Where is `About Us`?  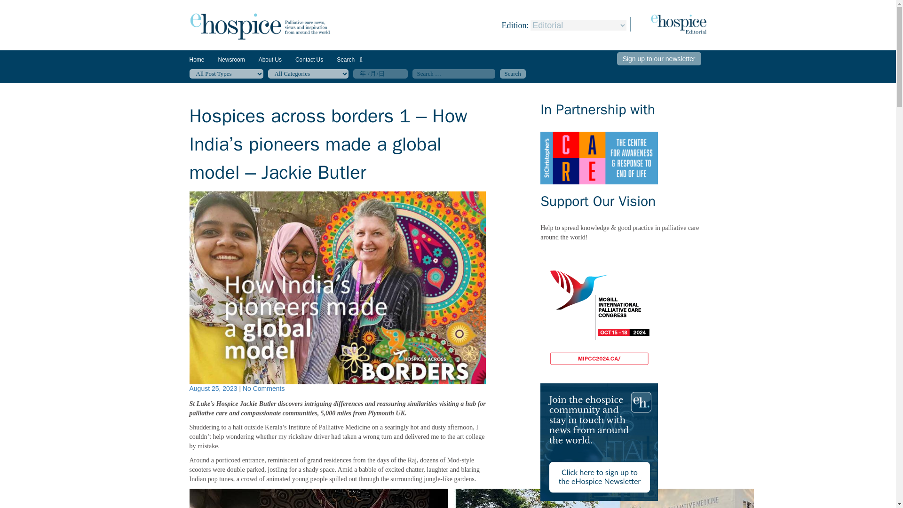
About Us is located at coordinates (270, 59).